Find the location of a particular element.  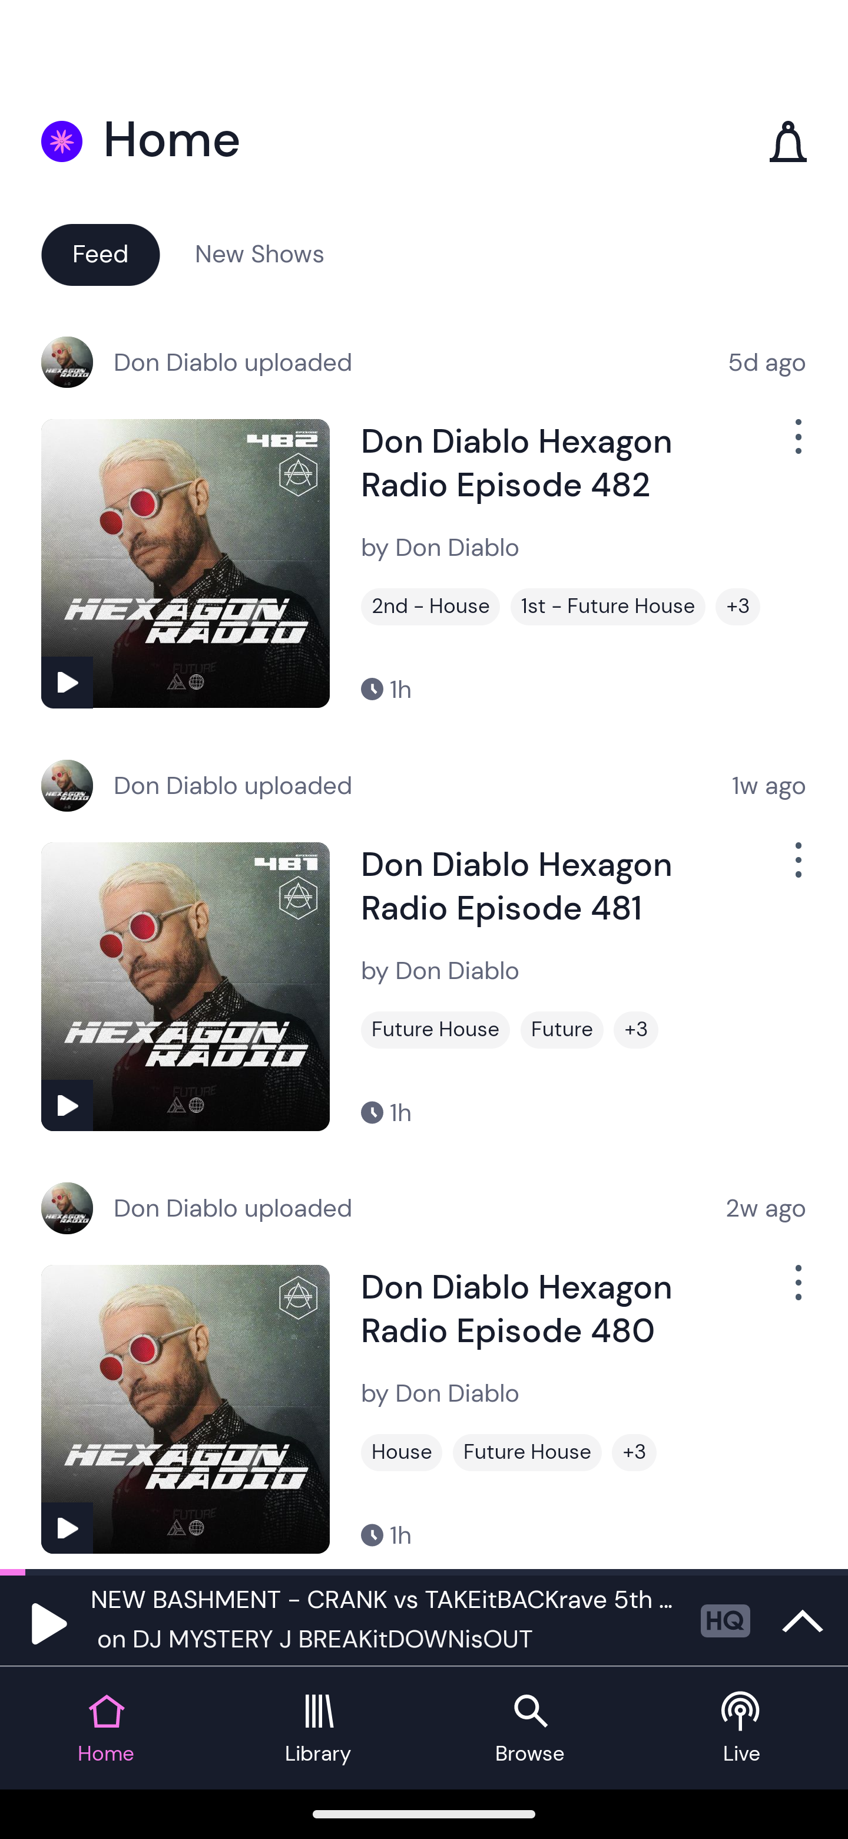

New Shows is located at coordinates (260, 253).